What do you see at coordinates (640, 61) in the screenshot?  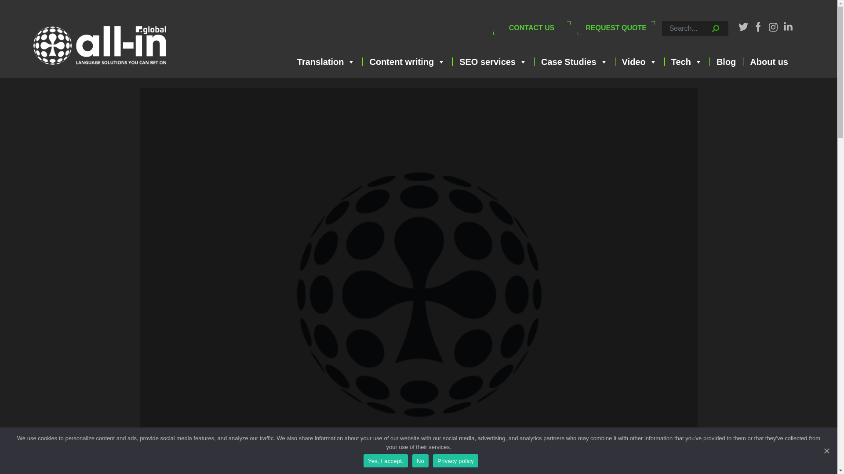 I see `Video` at bounding box center [640, 61].